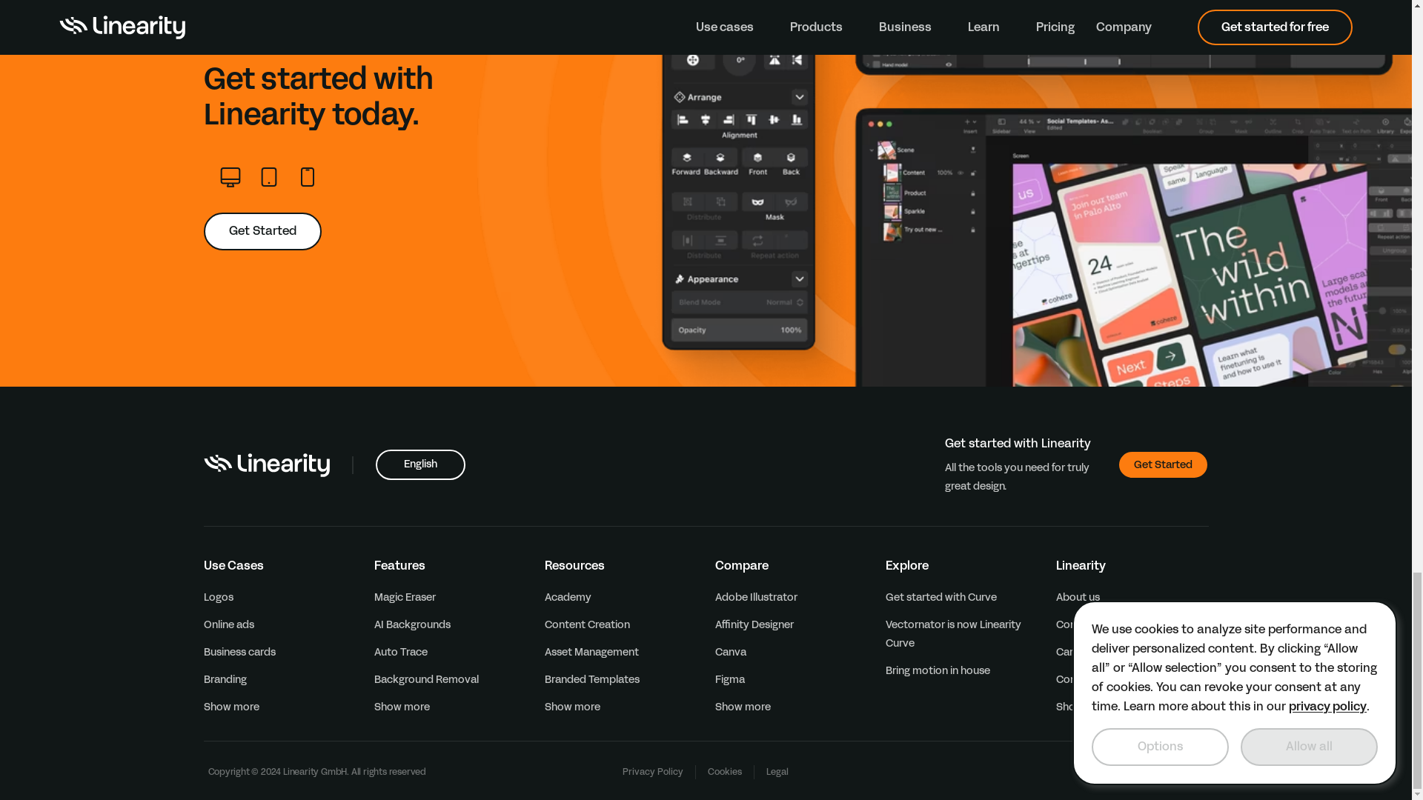 This screenshot has width=1423, height=800. What do you see at coordinates (218, 597) in the screenshot?
I see `Logos` at bounding box center [218, 597].